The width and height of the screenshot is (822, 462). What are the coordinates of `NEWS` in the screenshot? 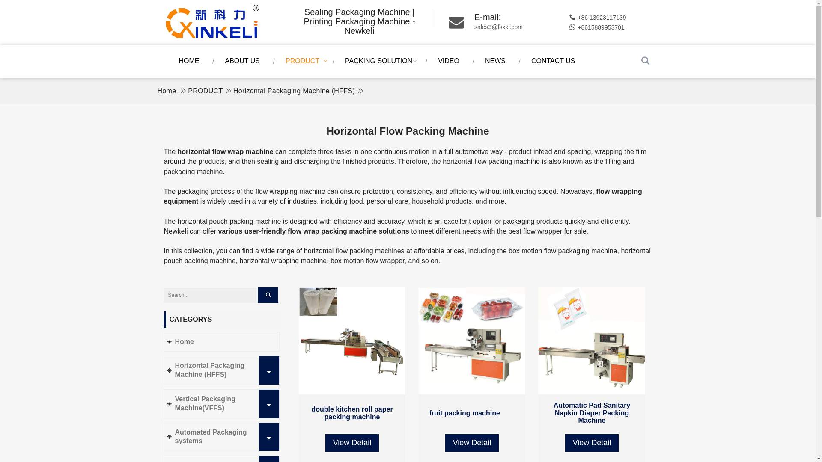 It's located at (497, 61).